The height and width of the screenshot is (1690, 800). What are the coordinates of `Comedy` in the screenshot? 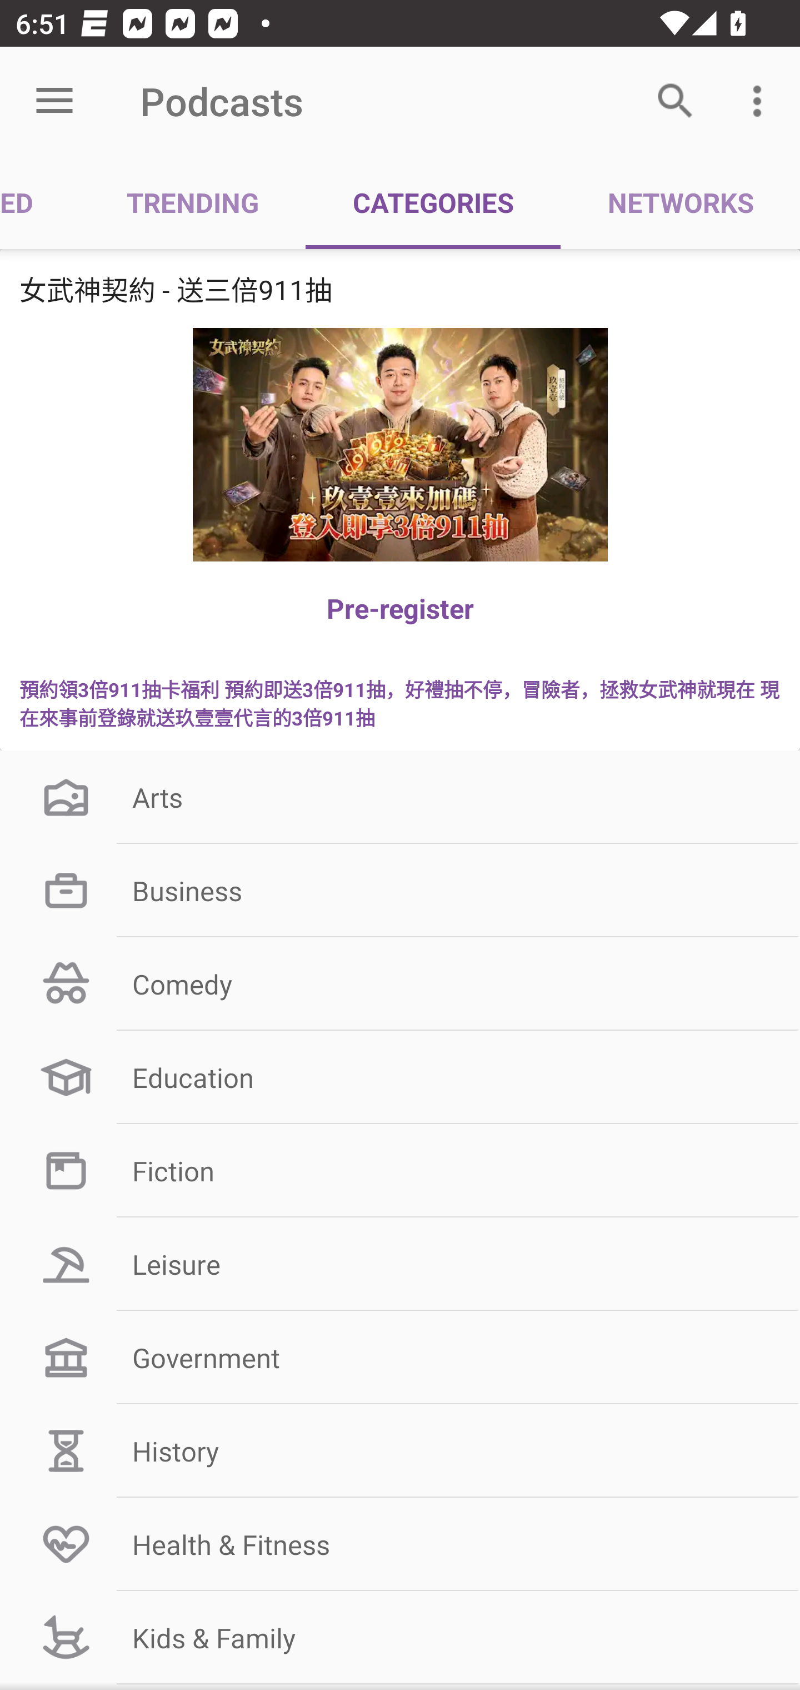 It's located at (400, 984).